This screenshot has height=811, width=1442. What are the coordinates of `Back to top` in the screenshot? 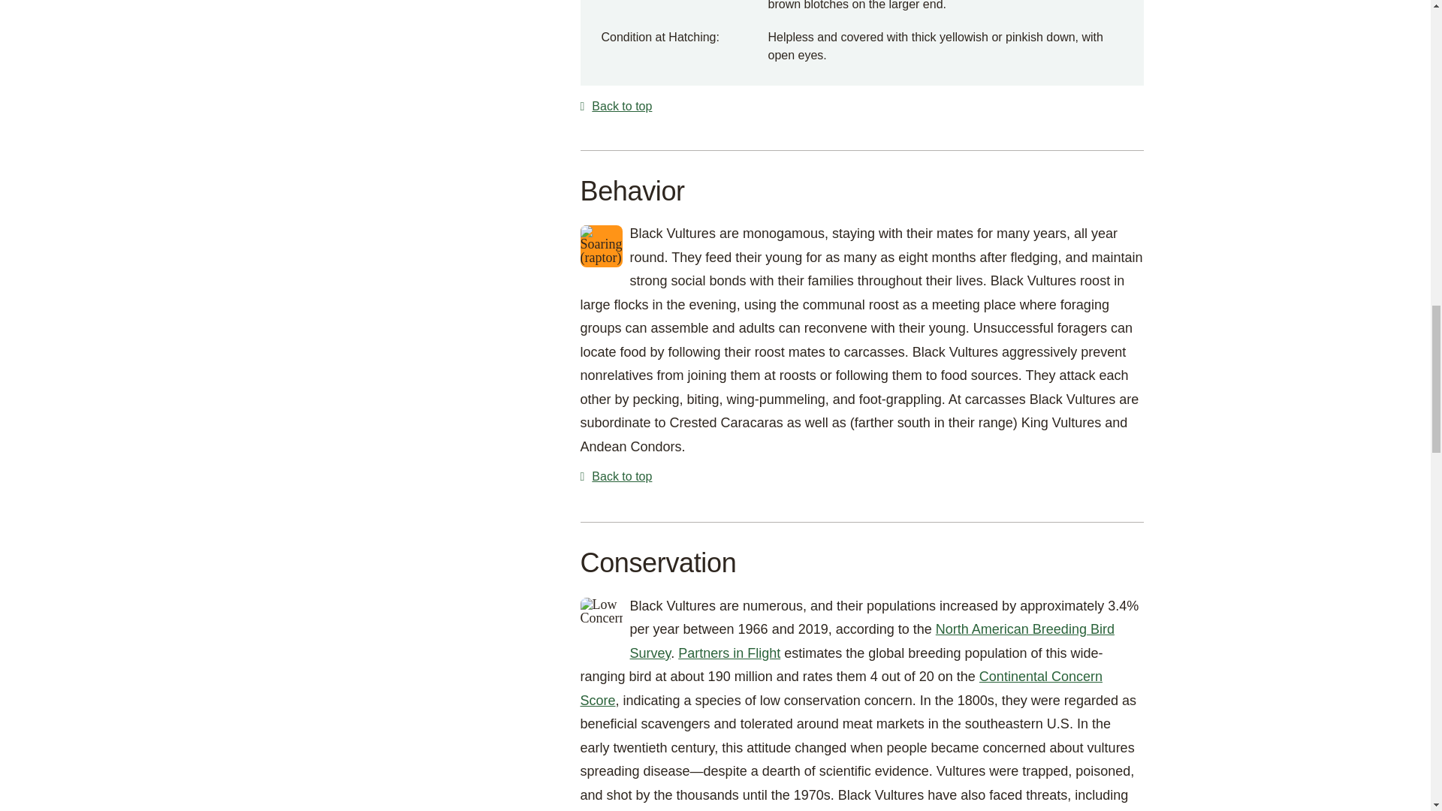 It's located at (861, 107).